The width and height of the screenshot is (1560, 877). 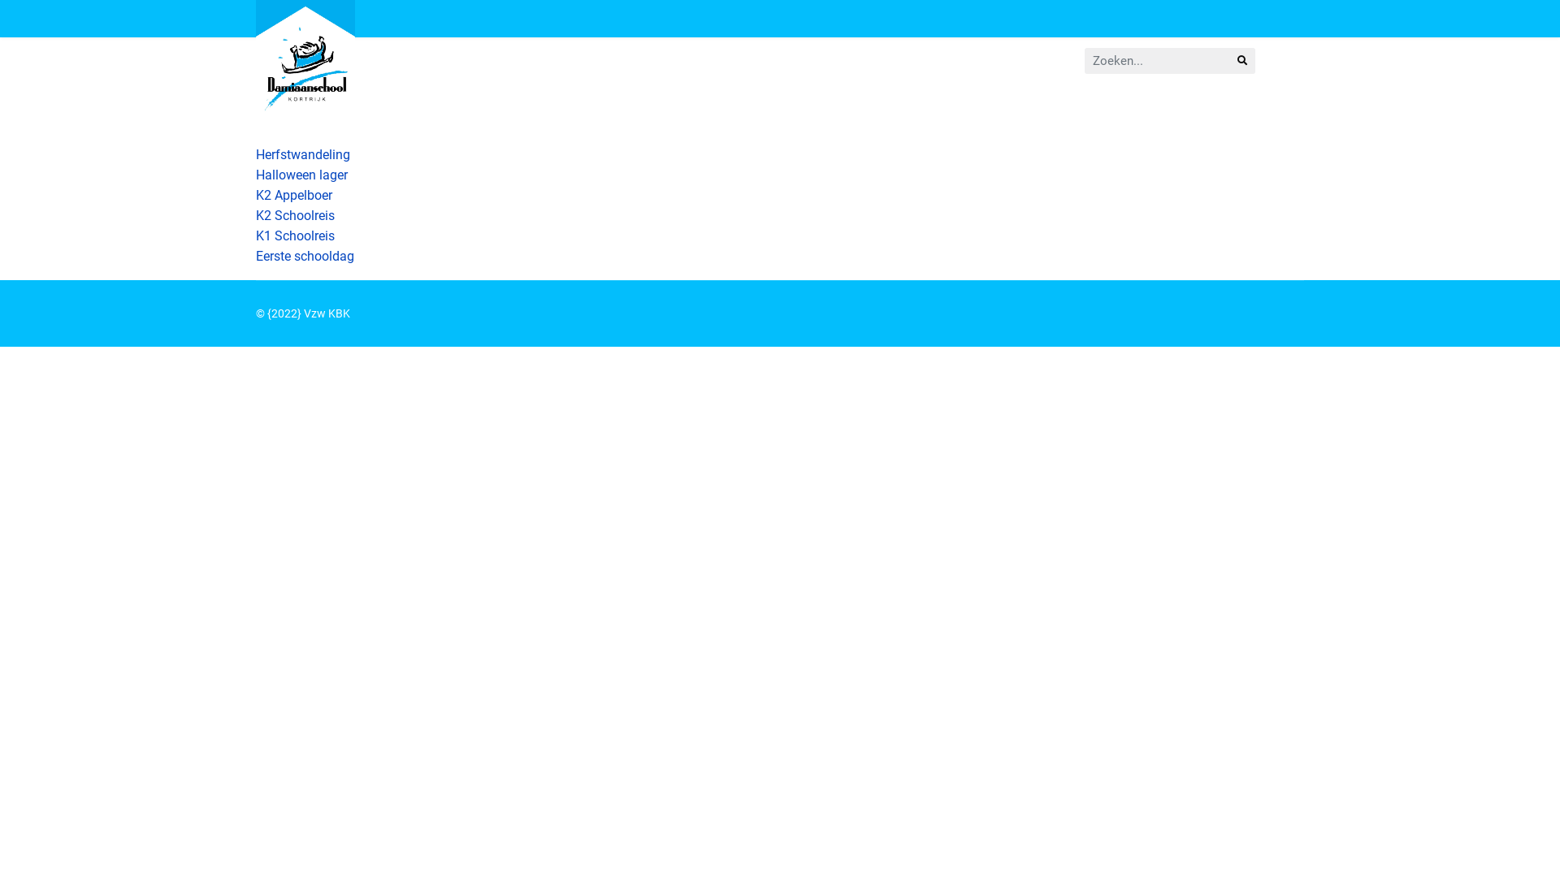 What do you see at coordinates (296, 246) in the screenshot?
I see `K1 Schoolreis` at bounding box center [296, 246].